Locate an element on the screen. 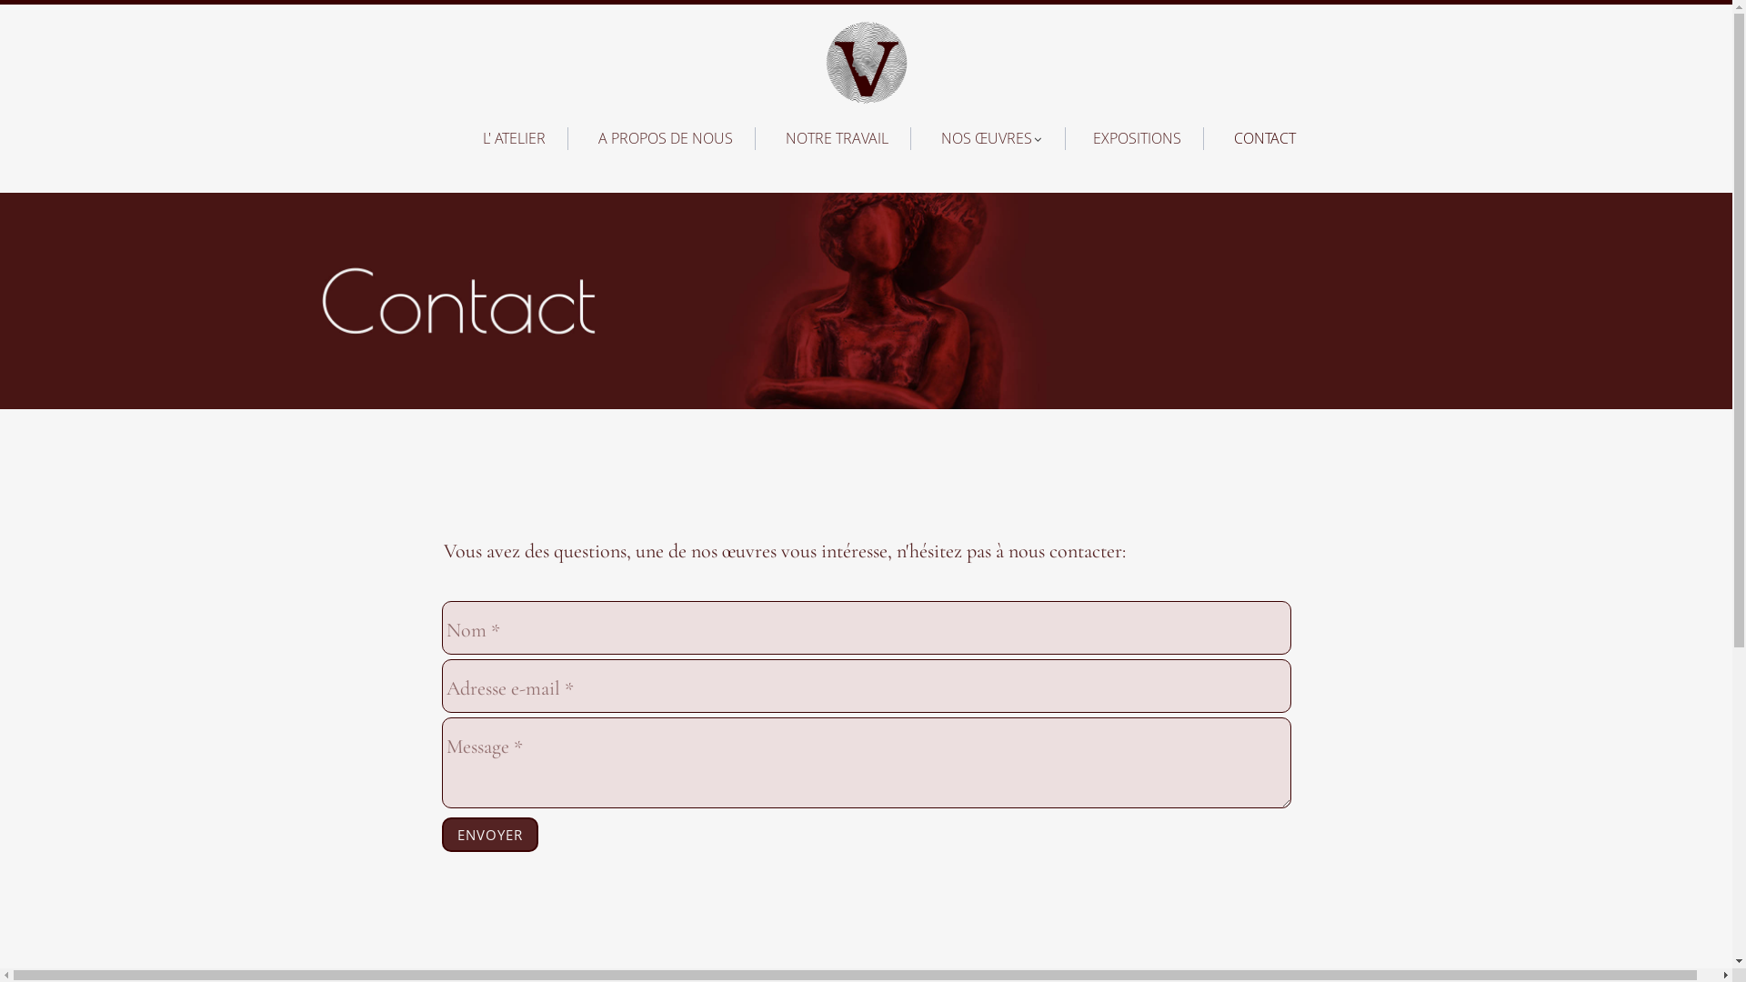  EXPOSITIONS is located at coordinates (1139, 135).